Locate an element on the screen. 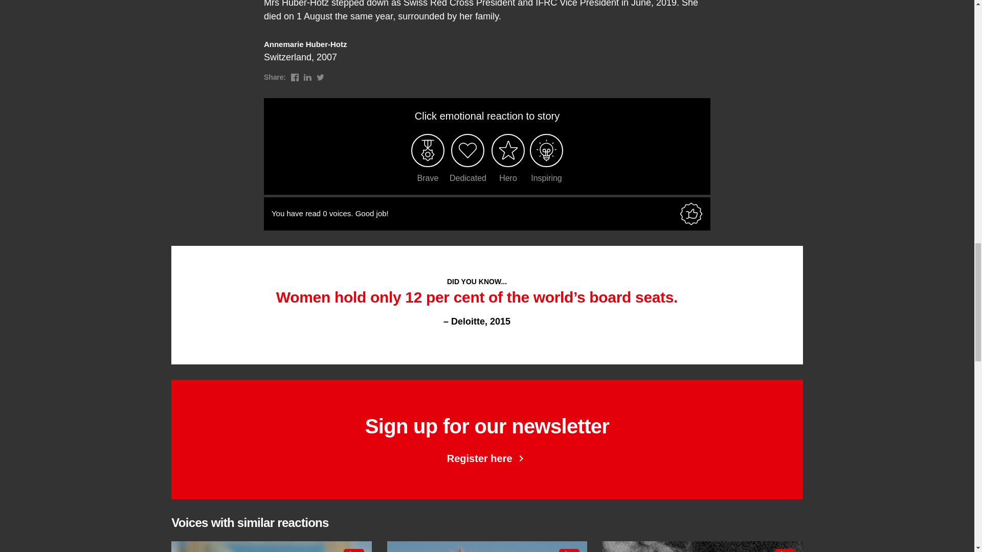 Image resolution: width=982 pixels, height=552 pixels. Hero is located at coordinates (271, 547).